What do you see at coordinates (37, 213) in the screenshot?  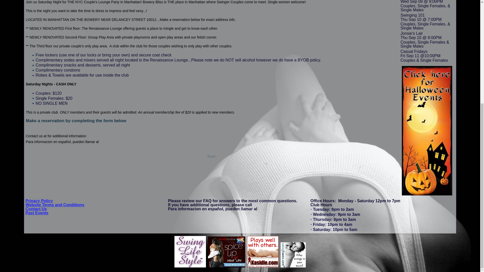 I see `Past Events` at bounding box center [37, 213].